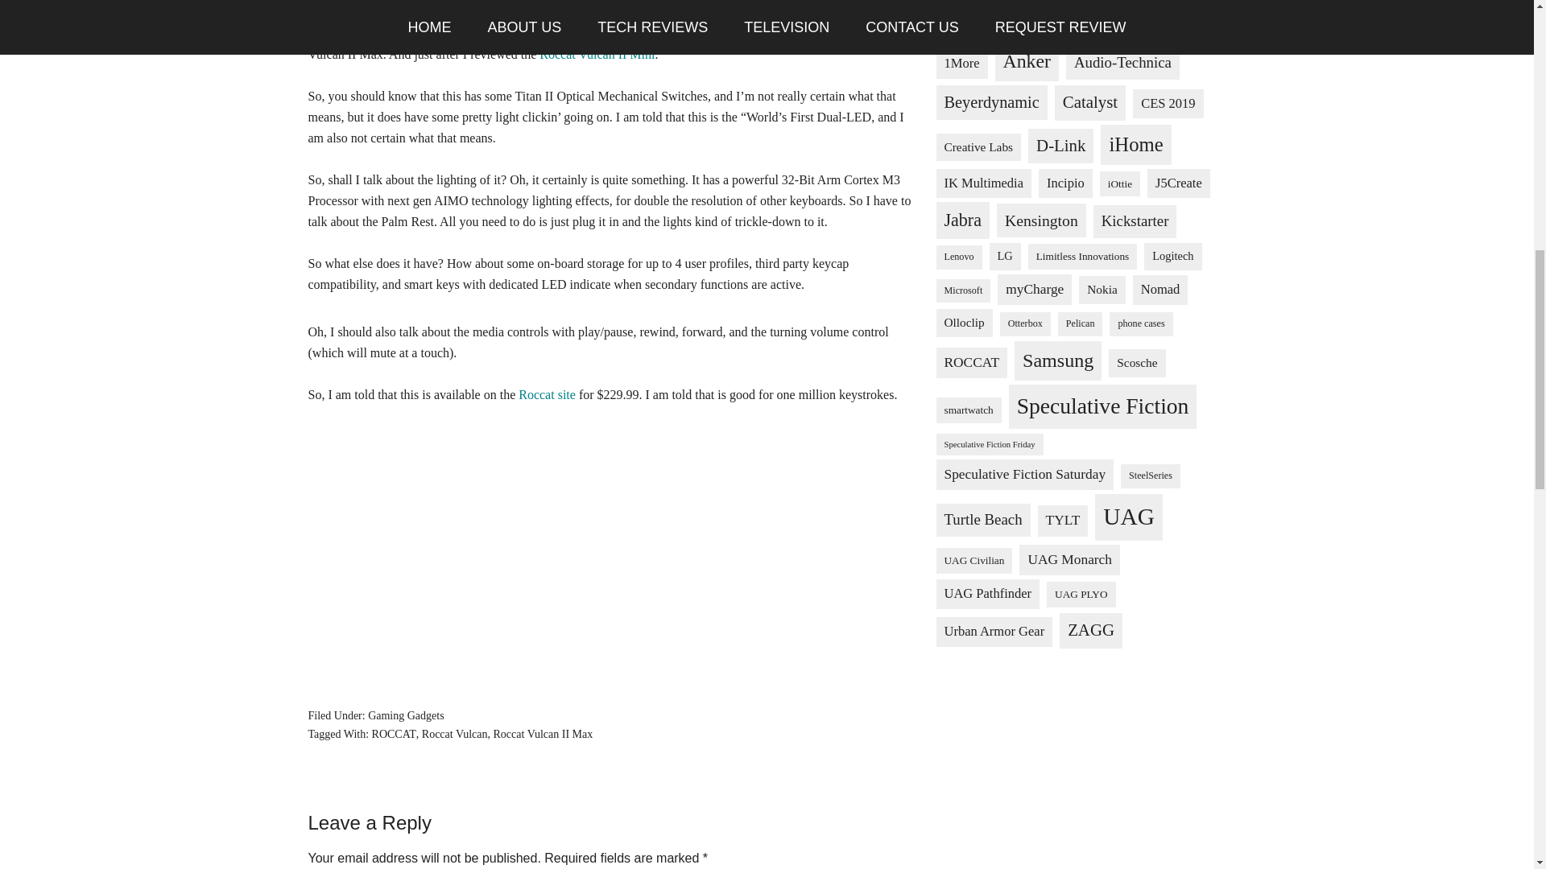 The image size is (1546, 869). Describe the element at coordinates (597, 54) in the screenshot. I see `Roccat Vulcan II Mini` at that location.